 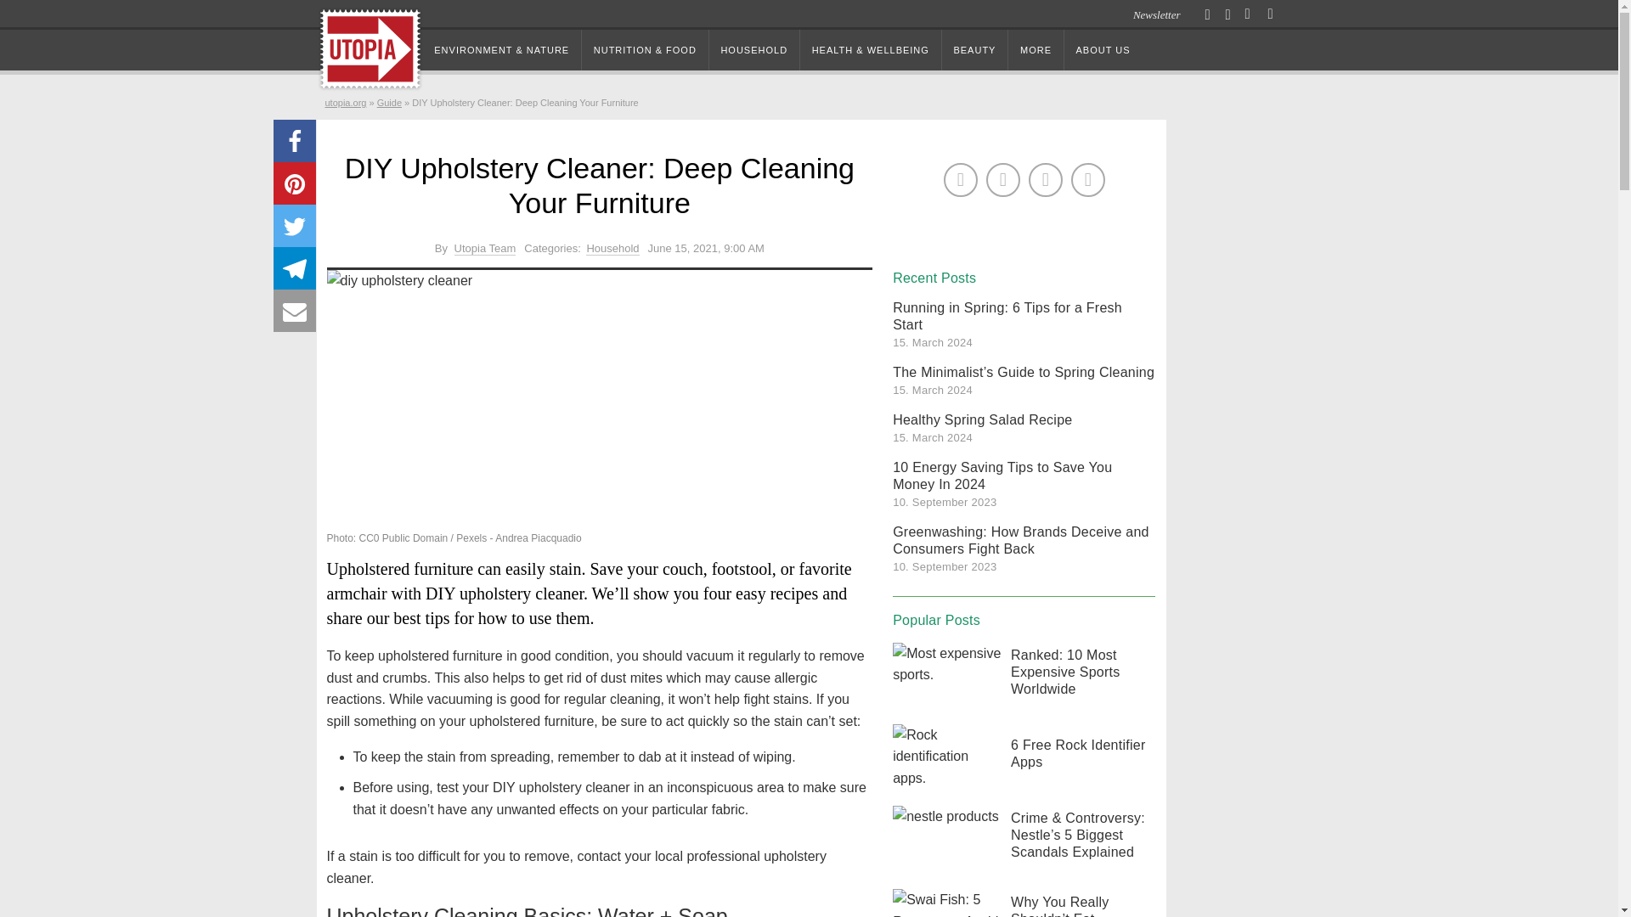 What do you see at coordinates (612, 249) in the screenshot?
I see `Household` at bounding box center [612, 249].